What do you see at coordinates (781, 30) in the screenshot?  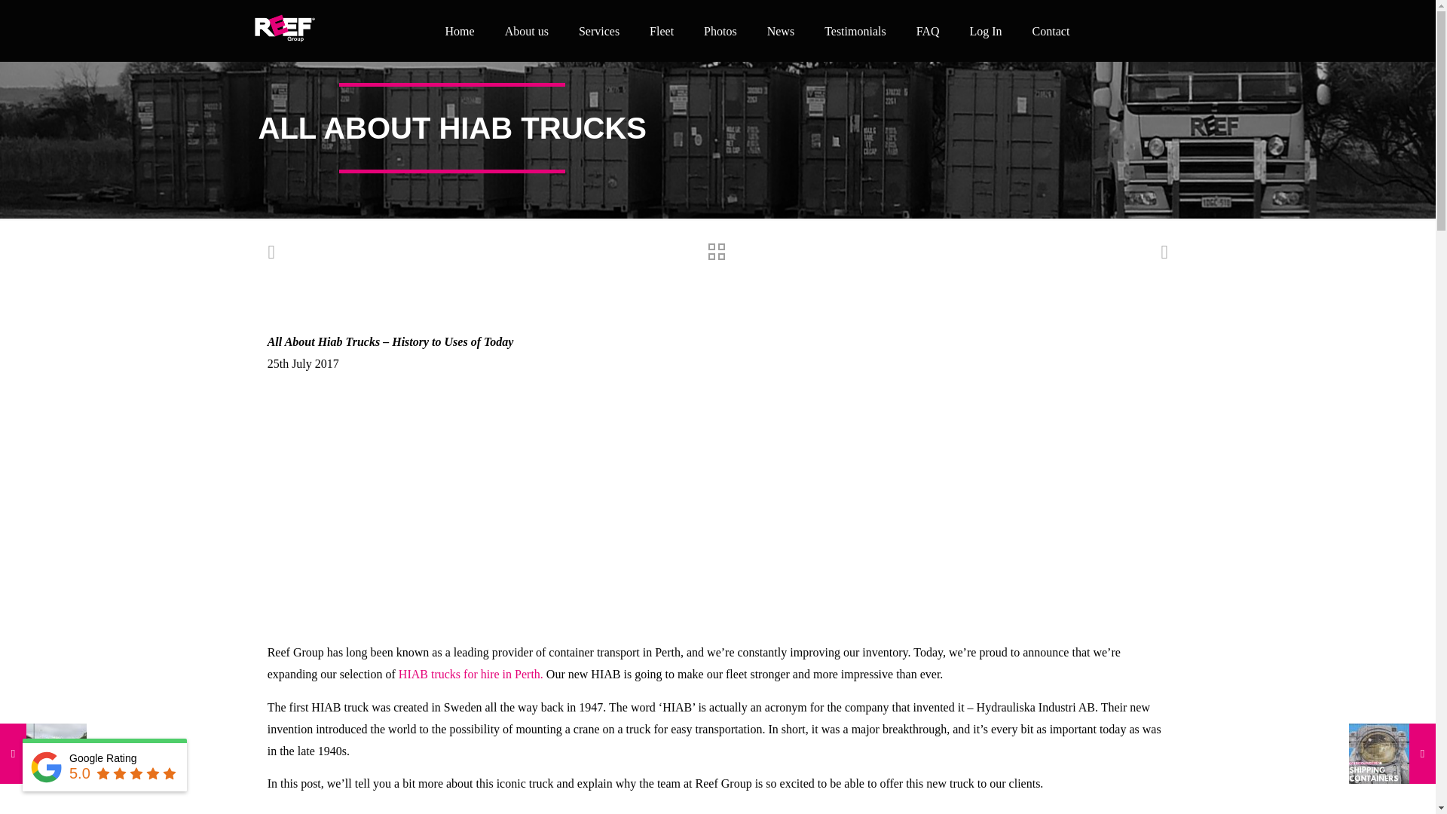 I see `News` at bounding box center [781, 30].